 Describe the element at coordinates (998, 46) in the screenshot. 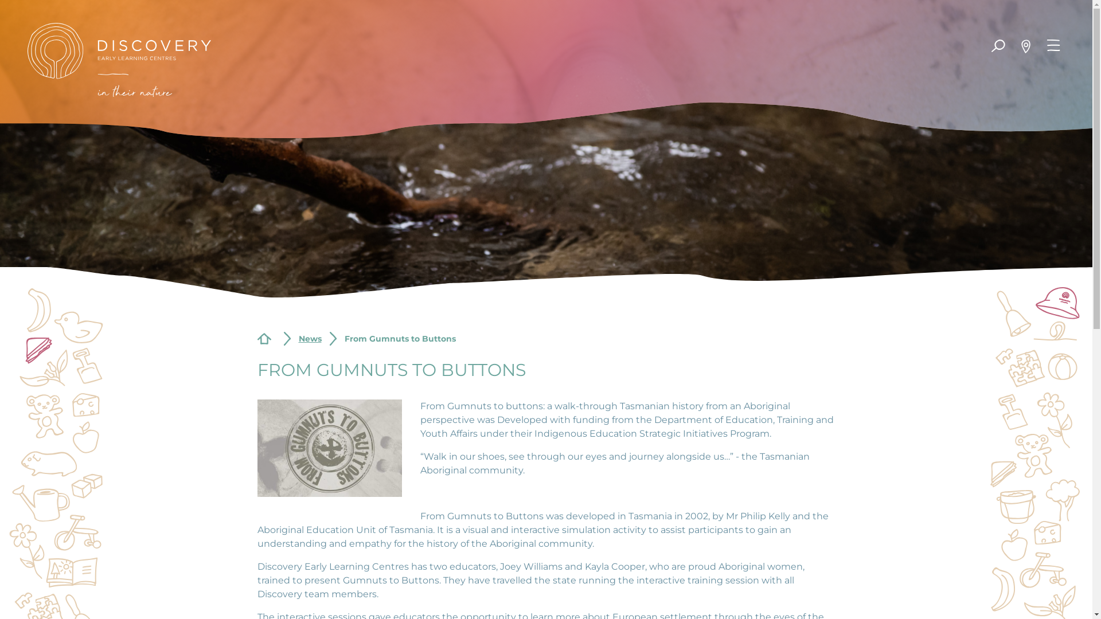

I see `Search` at that location.